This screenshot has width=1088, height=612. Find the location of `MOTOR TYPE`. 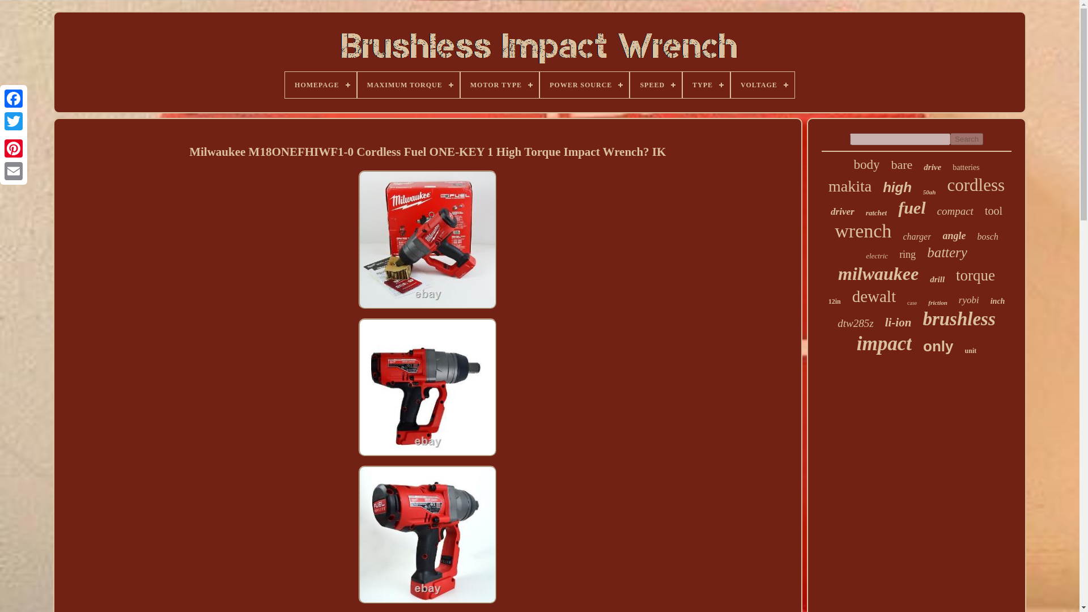

MOTOR TYPE is located at coordinates (499, 85).